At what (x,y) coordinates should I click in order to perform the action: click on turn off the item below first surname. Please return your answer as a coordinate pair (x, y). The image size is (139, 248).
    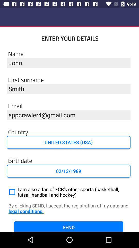
    Looking at the image, I should click on (68, 89).